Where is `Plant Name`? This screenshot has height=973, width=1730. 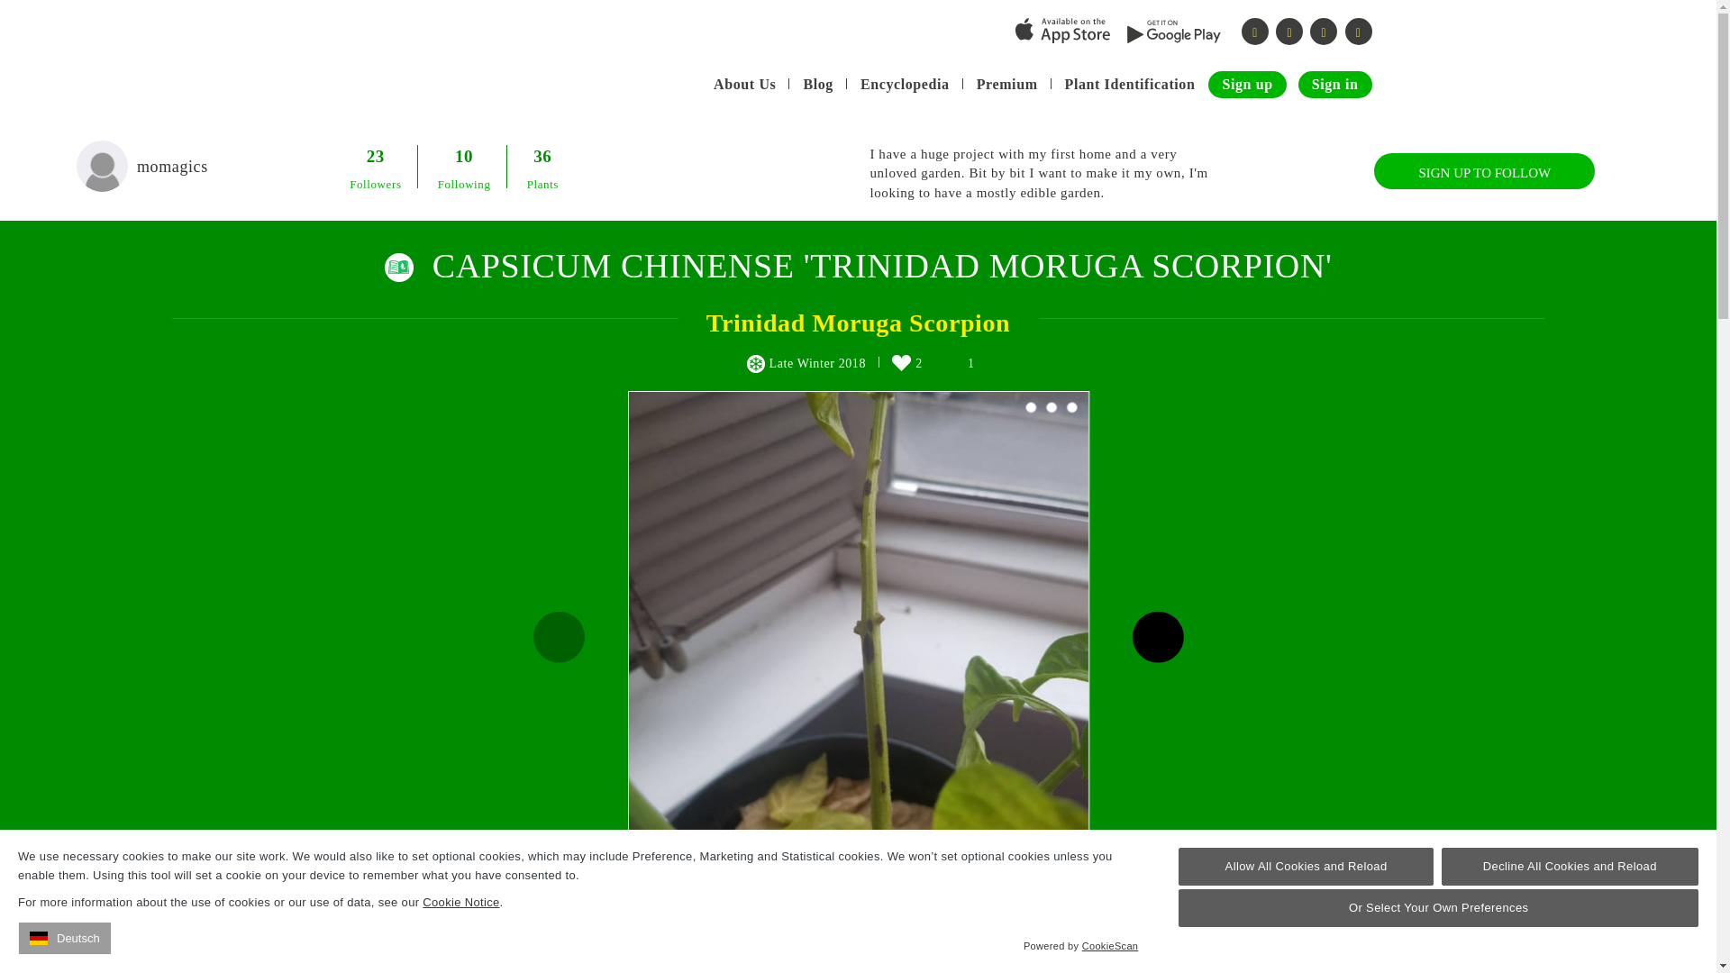
Plant Name is located at coordinates (399, 267).